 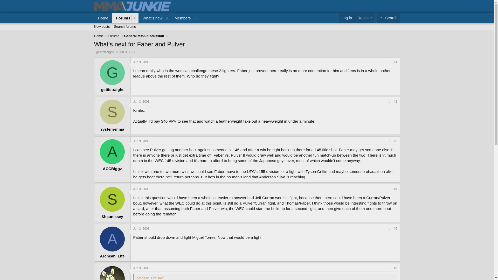 I want to click on General MMA discussion, so click(x=144, y=36).